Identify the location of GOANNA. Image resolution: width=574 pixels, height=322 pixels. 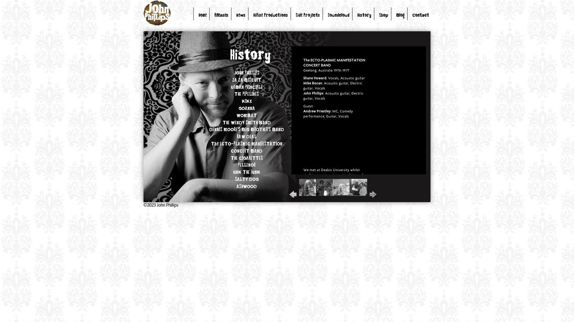
(247, 109).